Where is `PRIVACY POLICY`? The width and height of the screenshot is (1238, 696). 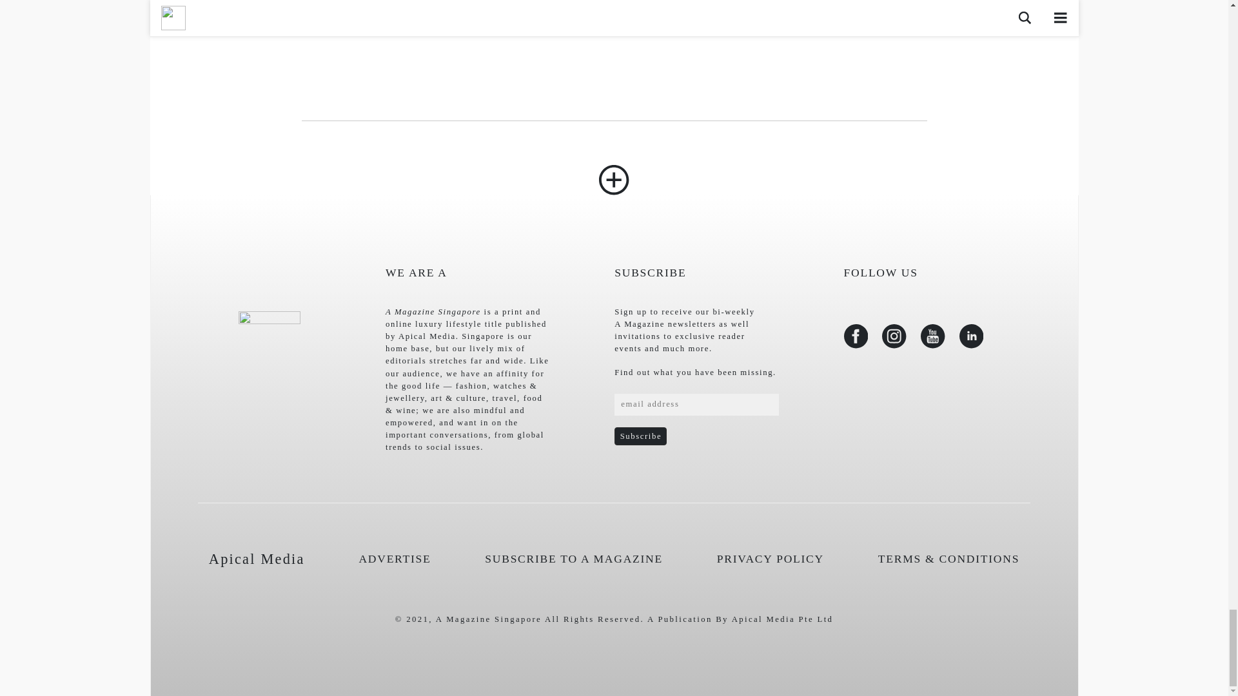
PRIVACY POLICY is located at coordinates (770, 559).